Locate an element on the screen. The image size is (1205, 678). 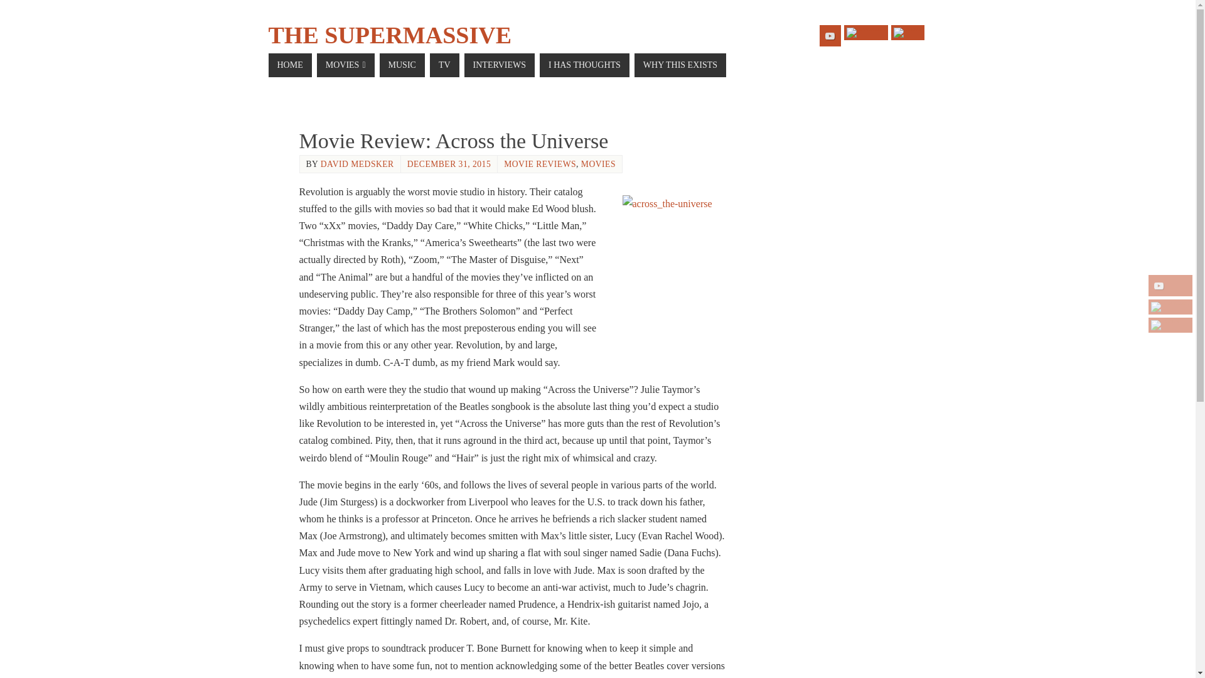
RSS is located at coordinates (1170, 325).